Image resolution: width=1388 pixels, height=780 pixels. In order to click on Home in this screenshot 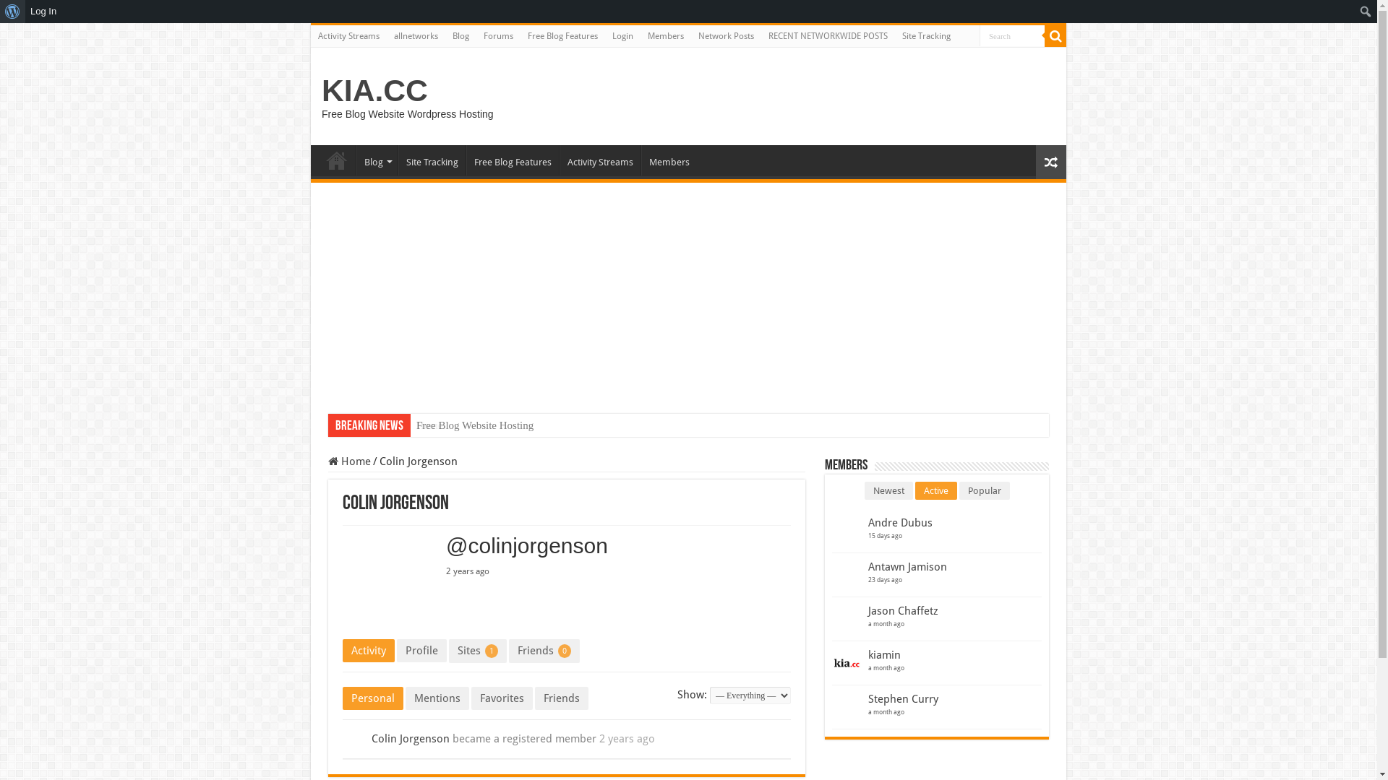, I will do `click(337, 160)`.